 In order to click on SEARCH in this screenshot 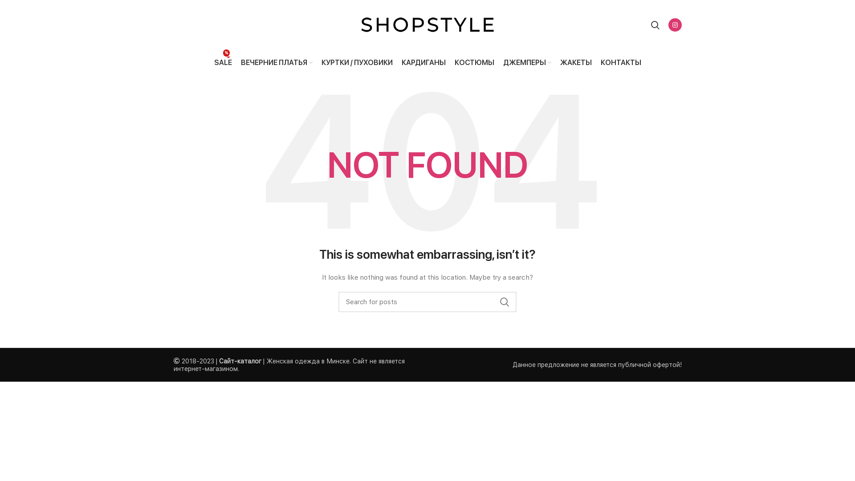, I will do `click(505, 302)`.